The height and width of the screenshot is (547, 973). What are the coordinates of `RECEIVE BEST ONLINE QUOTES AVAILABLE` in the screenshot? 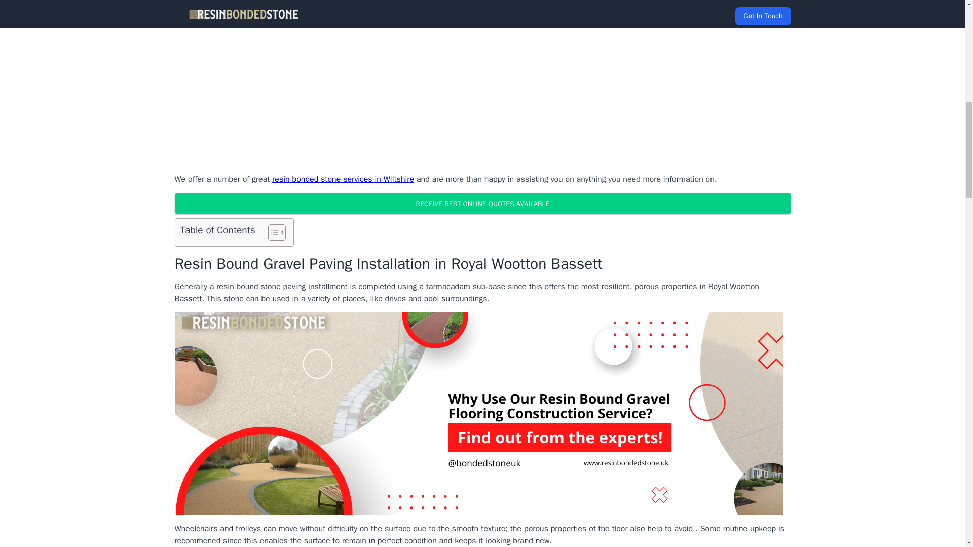 It's located at (482, 204).